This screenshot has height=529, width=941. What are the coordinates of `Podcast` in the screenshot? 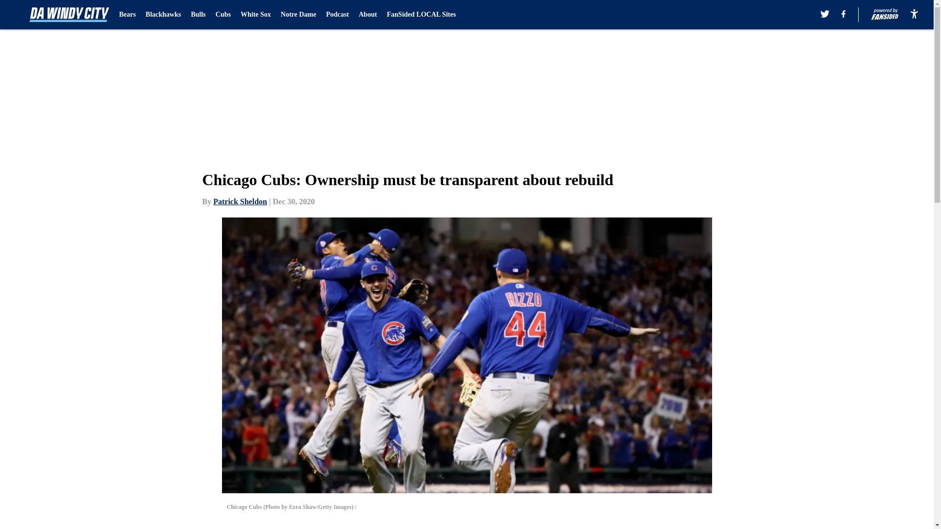 It's located at (337, 15).